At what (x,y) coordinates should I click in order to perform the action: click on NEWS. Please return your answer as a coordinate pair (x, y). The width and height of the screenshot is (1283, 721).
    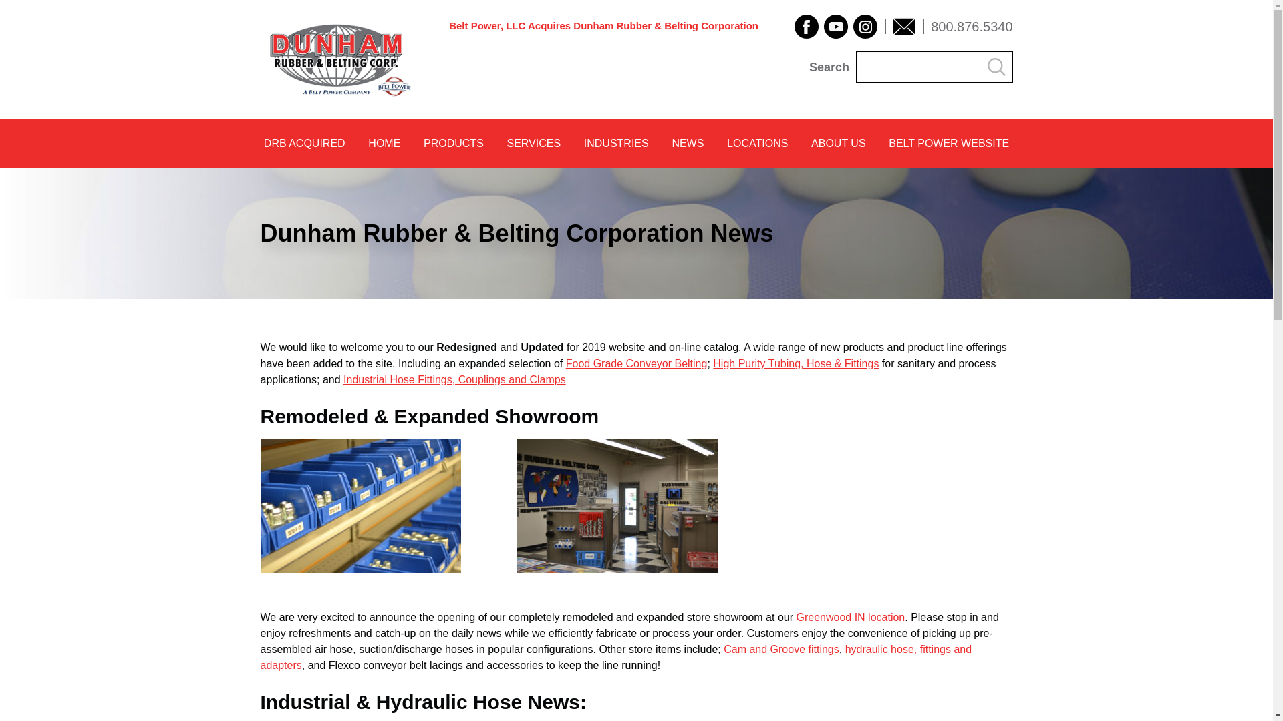
    Looking at the image, I should click on (688, 143).